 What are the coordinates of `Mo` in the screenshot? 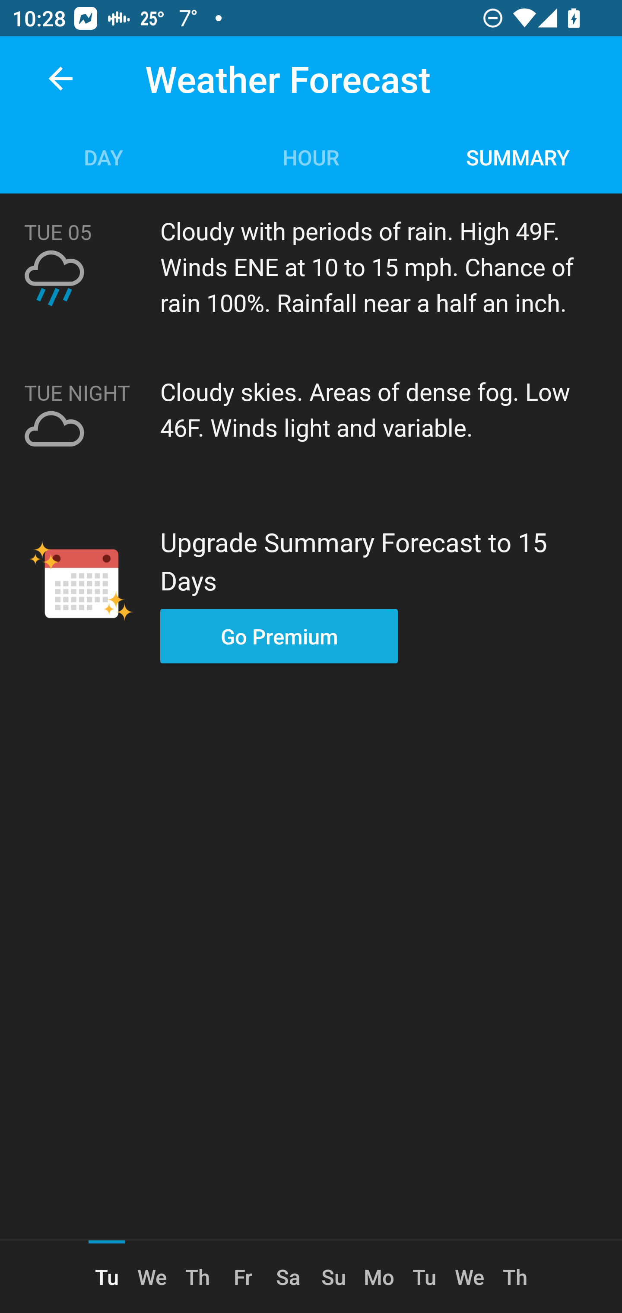 It's located at (379, 1277).